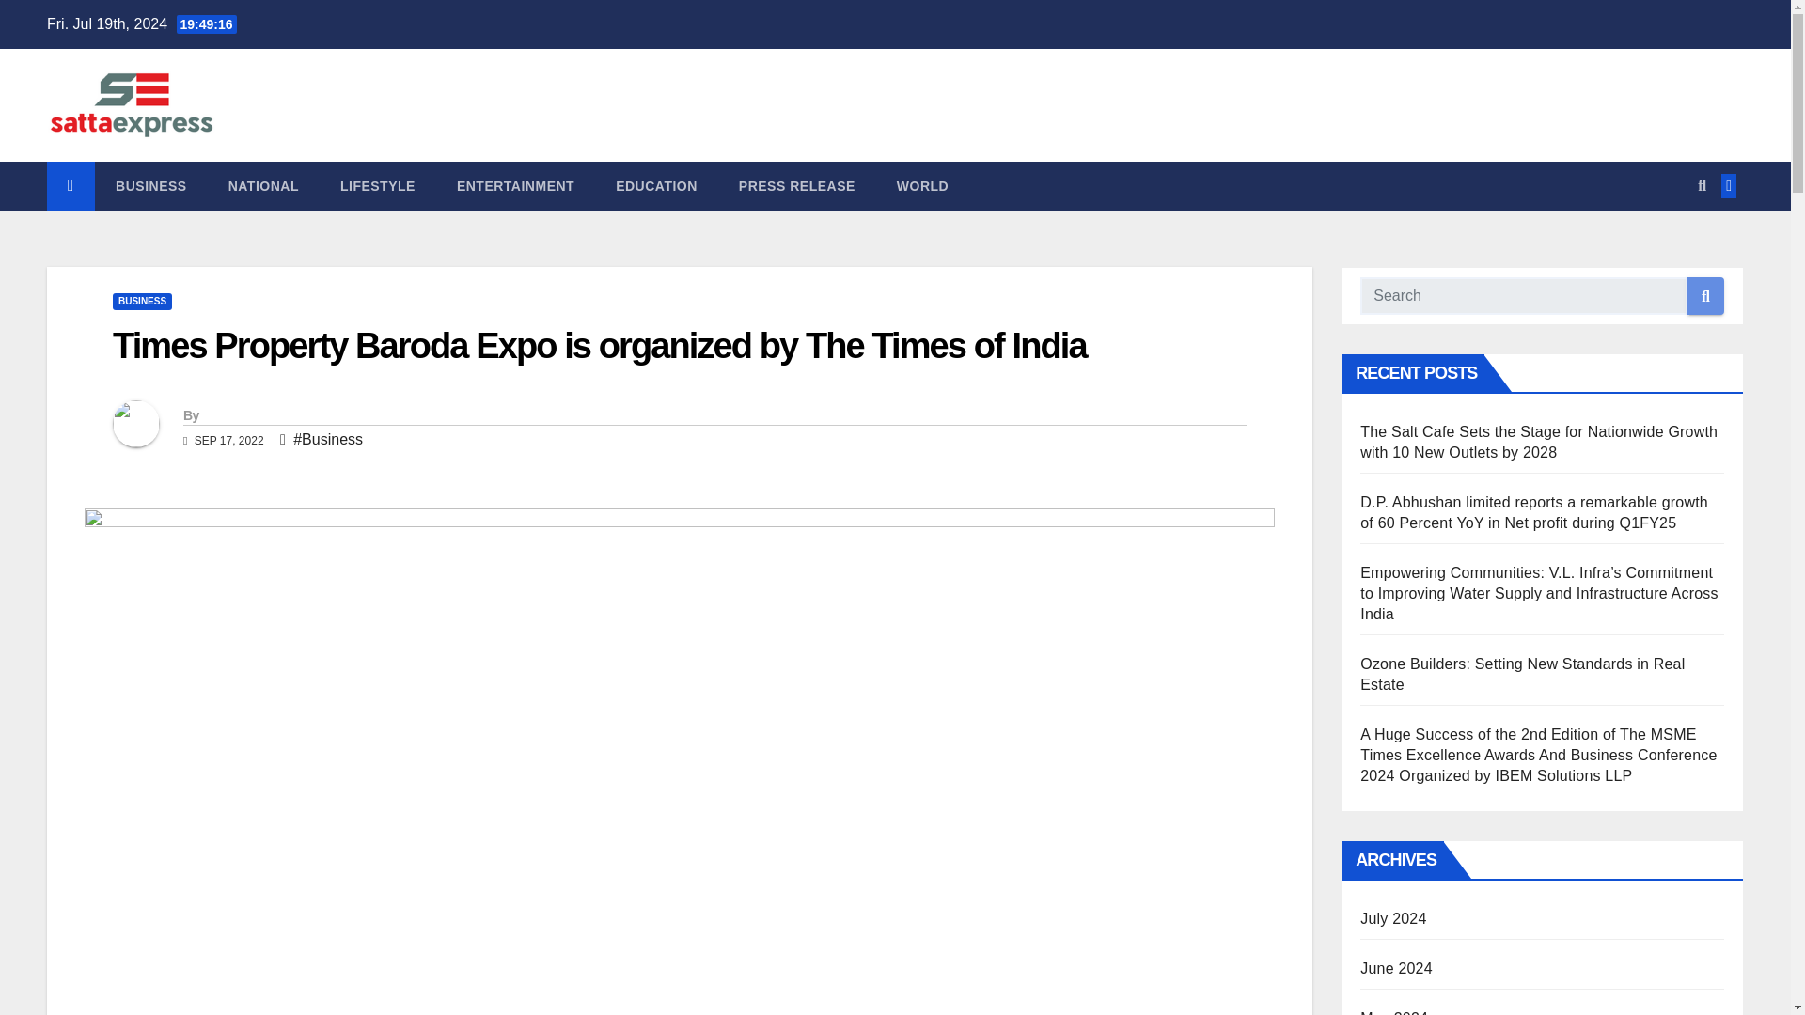  Describe the element at coordinates (922, 185) in the screenshot. I see `World` at that location.